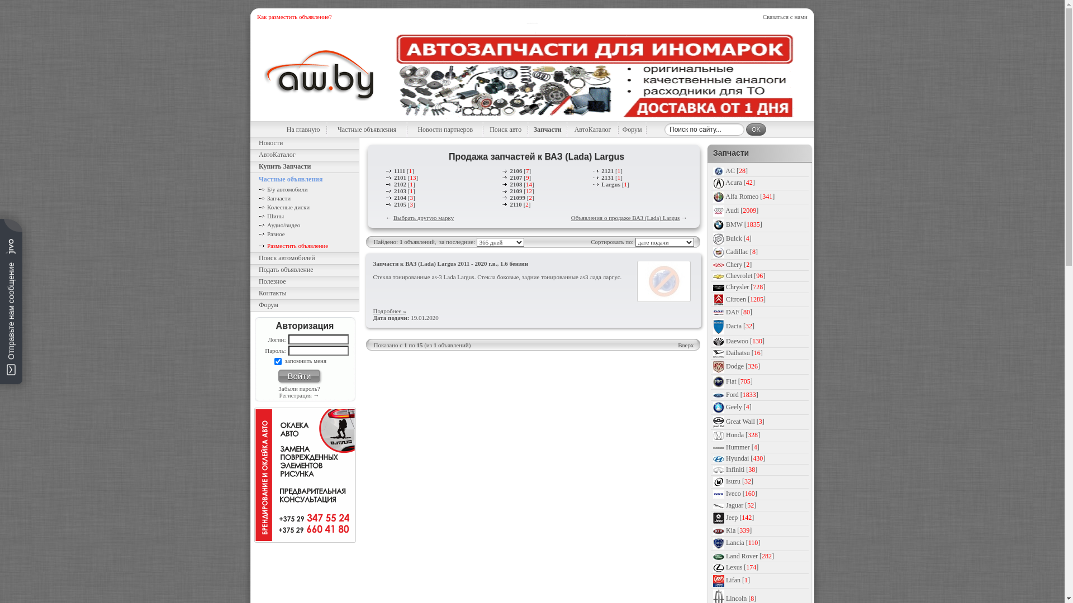  I want to click on Iveco [160], so click(742, 494).